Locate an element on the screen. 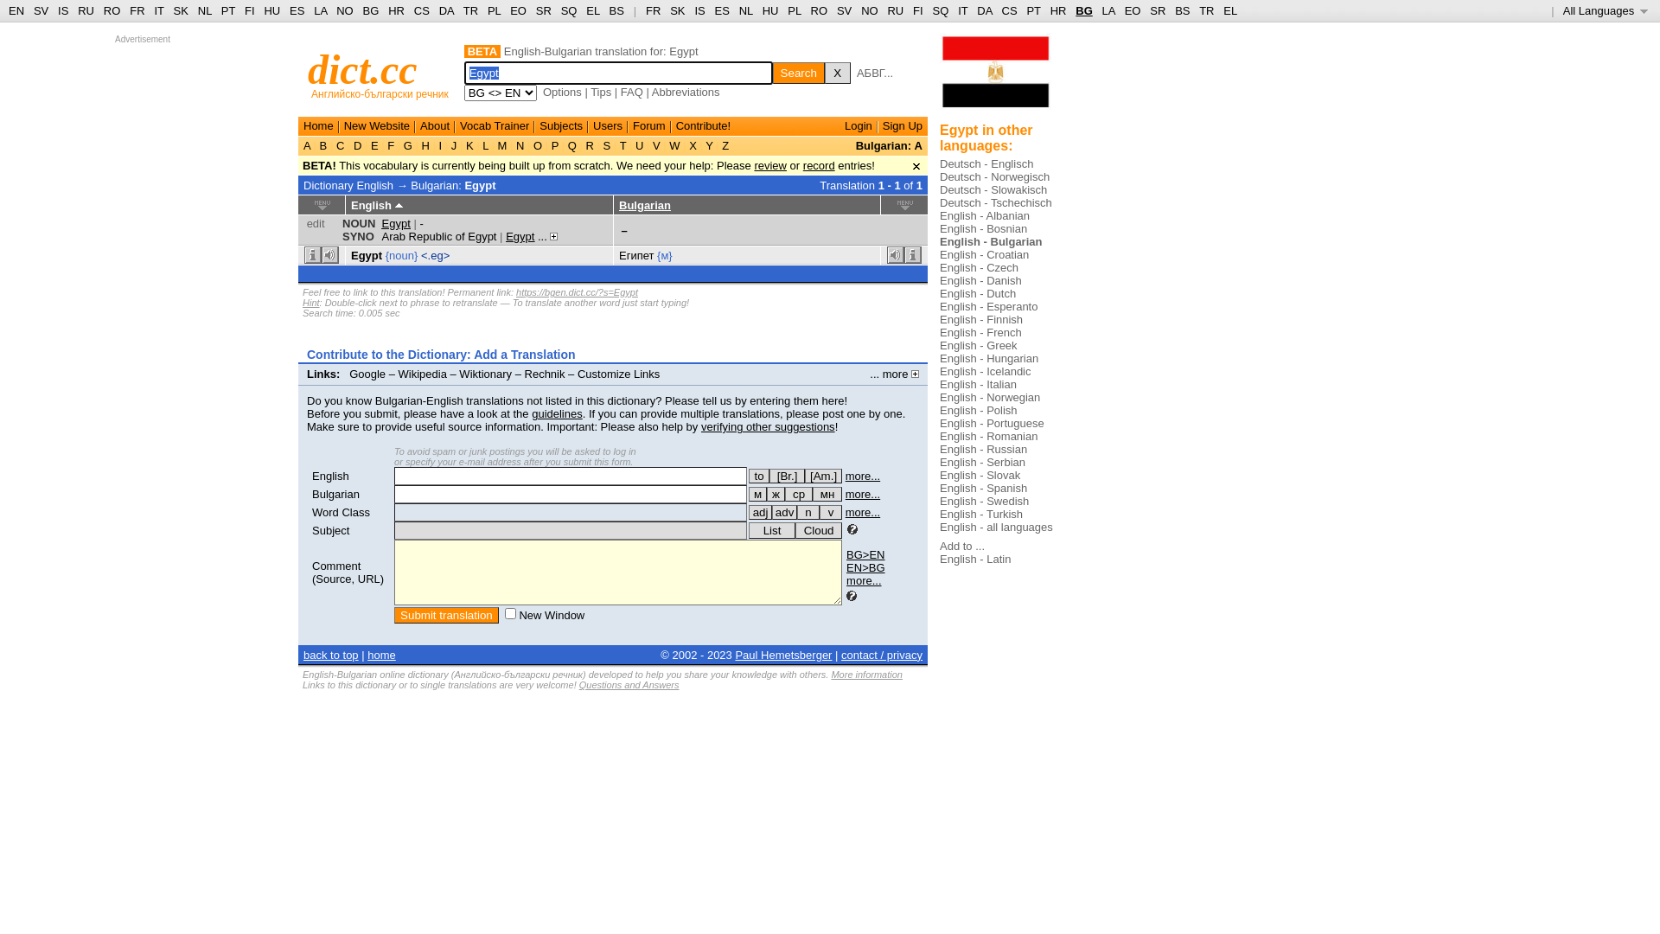  J is located at coordinates (454, 145).